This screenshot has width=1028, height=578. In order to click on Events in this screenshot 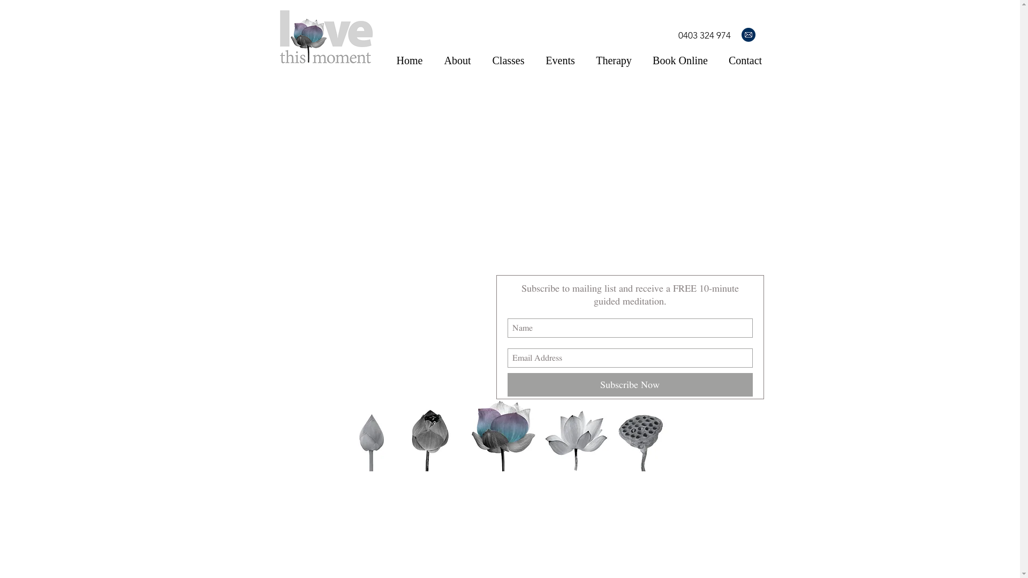, I will do `click(561, 60)`.